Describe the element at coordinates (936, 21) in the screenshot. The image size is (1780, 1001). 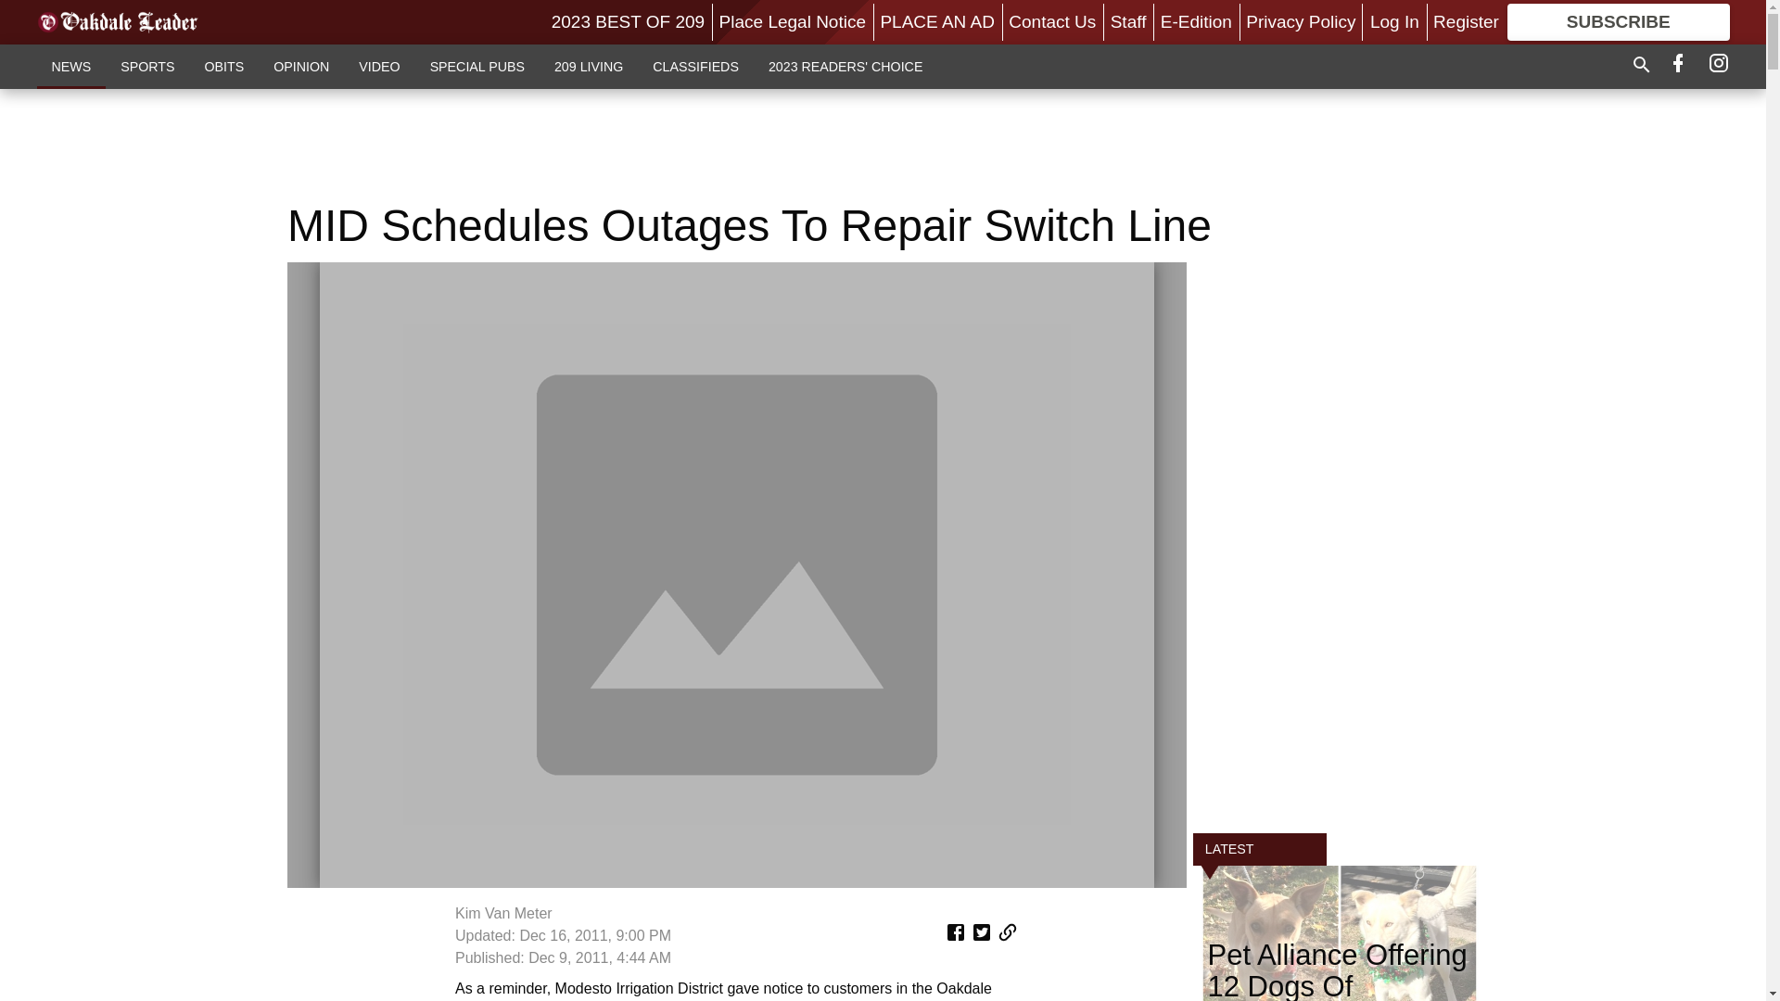
I see `PLACE AN AD` at that location.